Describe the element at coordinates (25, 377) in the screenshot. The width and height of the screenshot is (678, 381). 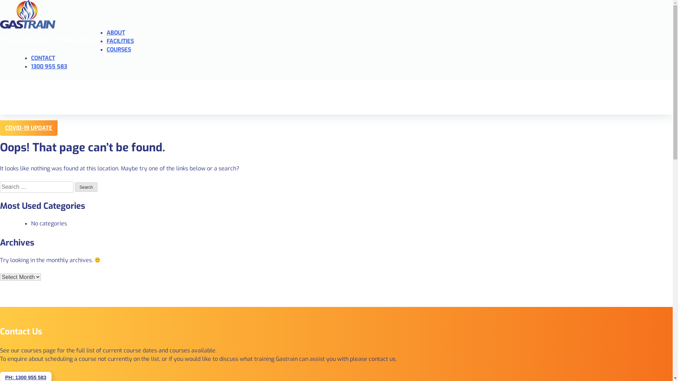
I see `PH: 1300 955 583` at that location.